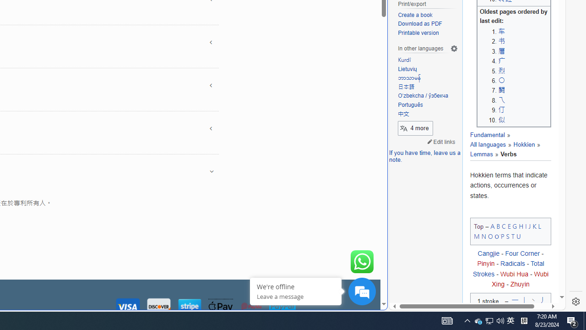  I want to click on C, so click(504, 225).